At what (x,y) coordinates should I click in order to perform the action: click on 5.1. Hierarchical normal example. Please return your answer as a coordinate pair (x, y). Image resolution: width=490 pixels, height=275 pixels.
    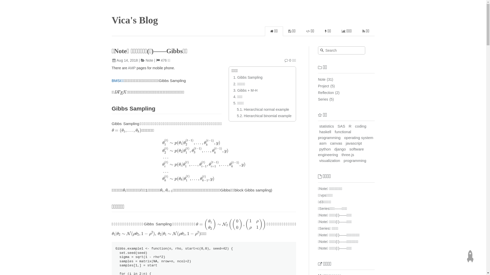
    Looking at the image, I should click on (263, 109).